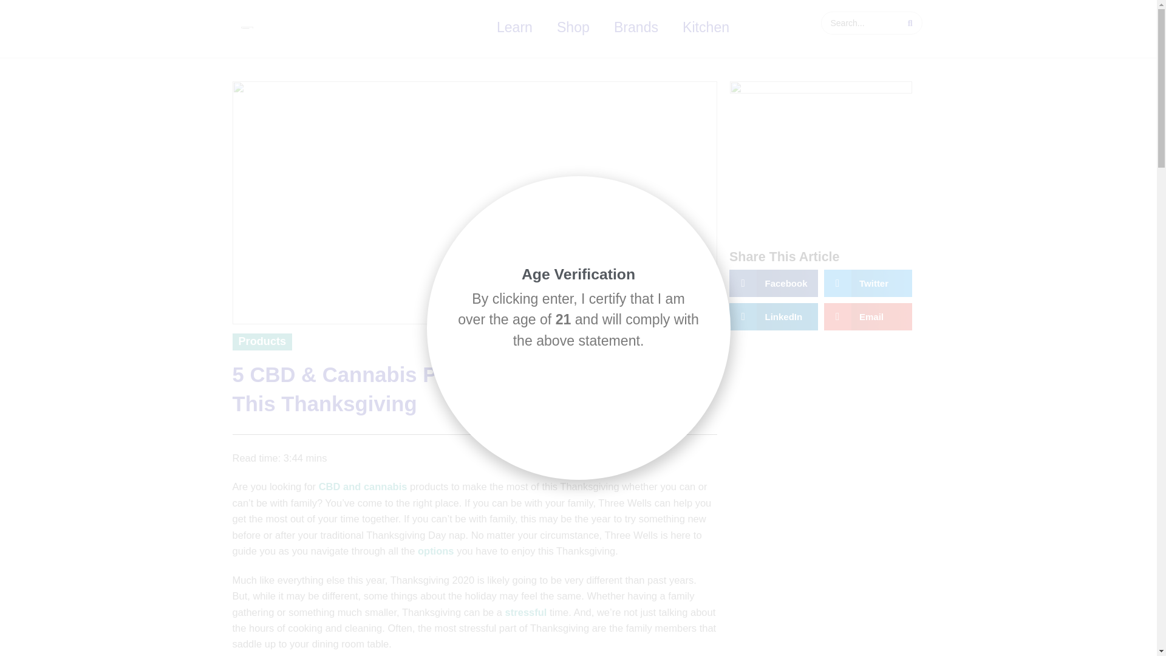 The width and height of the screenshot is (1166, 656). Describe the element at coordinates (636, 27) in the screenshot. I see `Brands` at that location.